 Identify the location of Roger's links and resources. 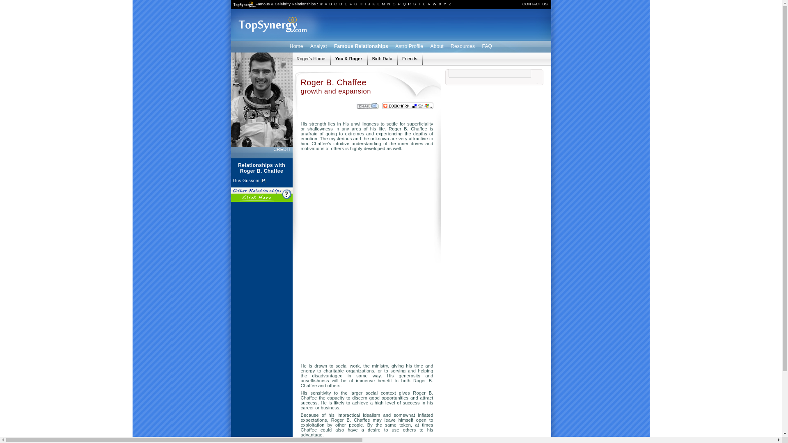
(410, 59).